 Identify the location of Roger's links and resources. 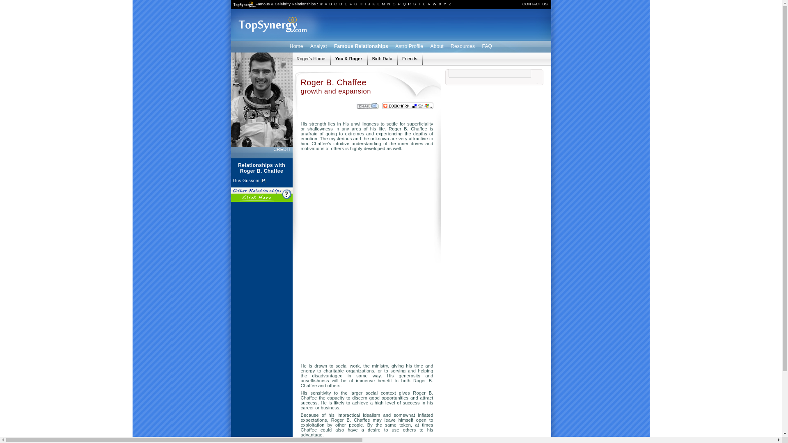
(410, 59).